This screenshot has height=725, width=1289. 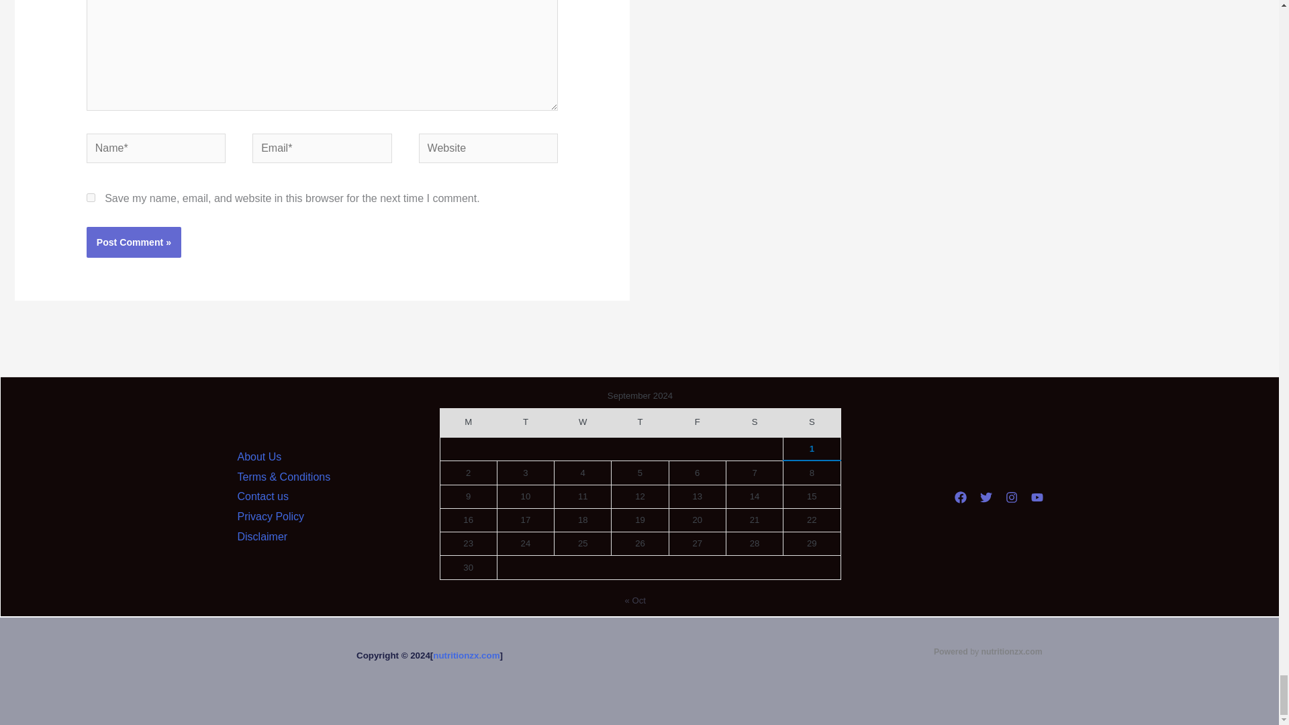 What do you see at coordinates (525, 423) in the screenshot?
I see `Tuesday` at bounding box center [525, 423].